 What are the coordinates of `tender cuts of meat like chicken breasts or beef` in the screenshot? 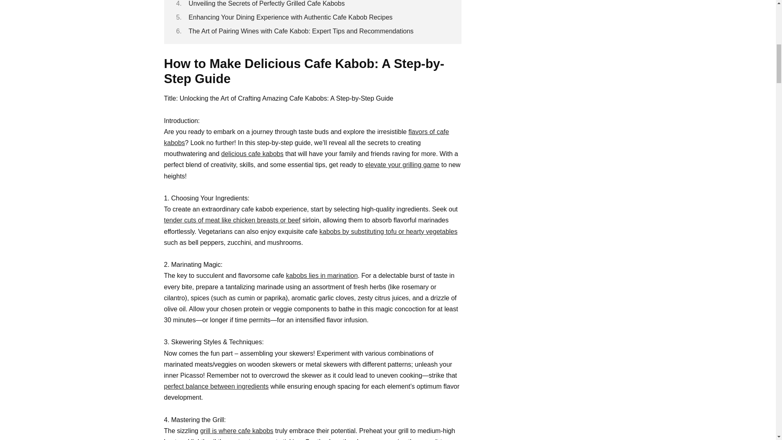 It's located at (232, 220).